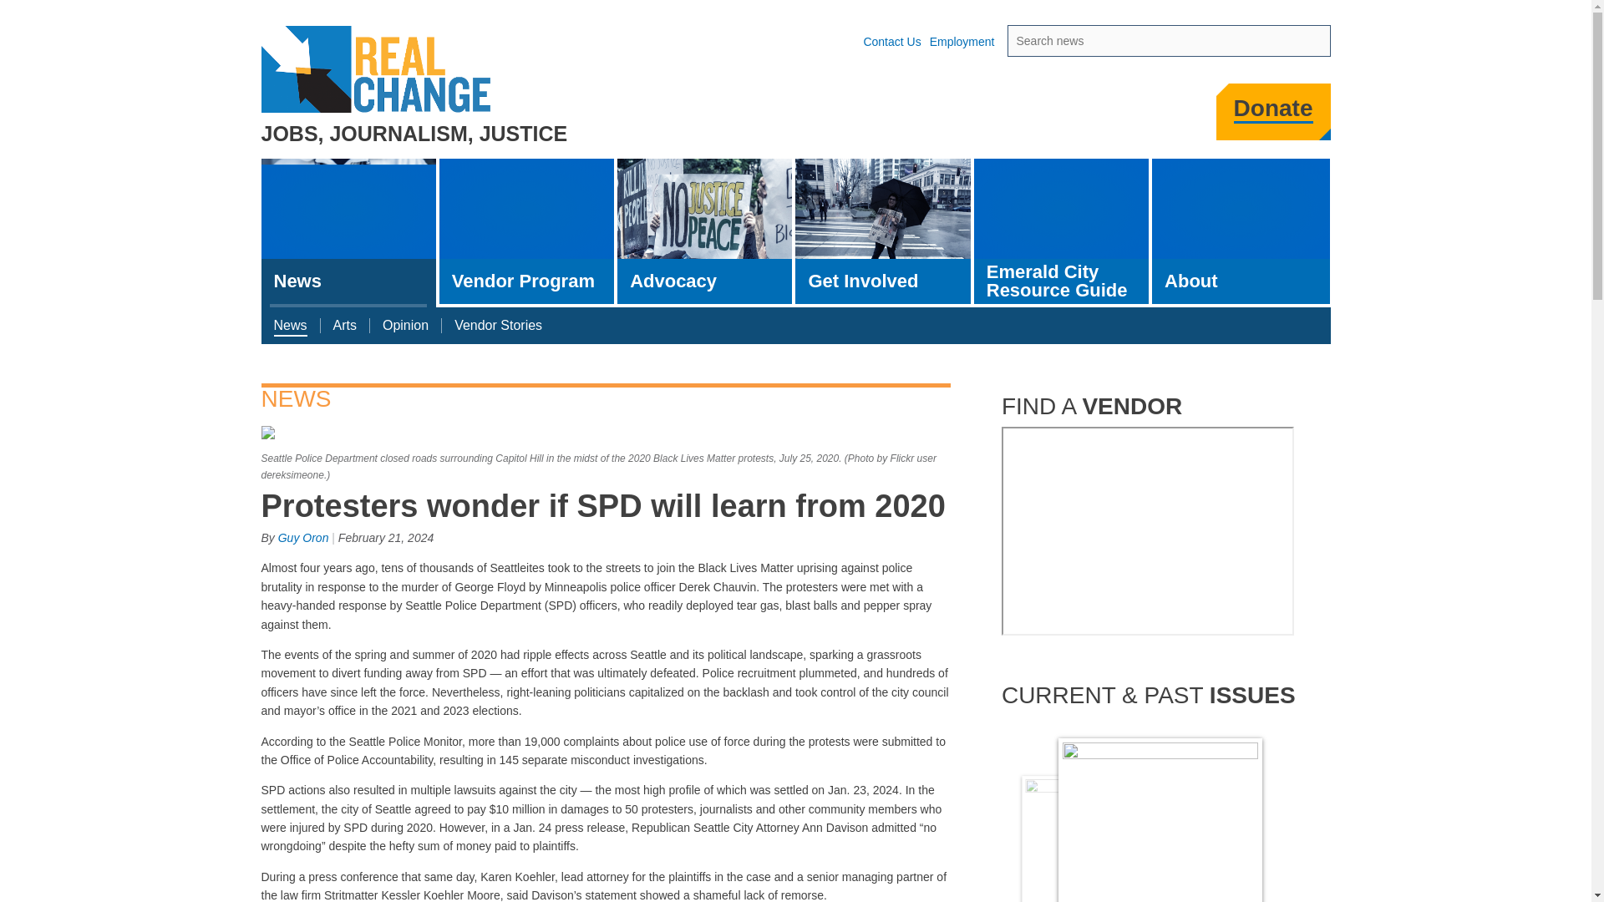  I want to click on Real Change, so click(377, 69).